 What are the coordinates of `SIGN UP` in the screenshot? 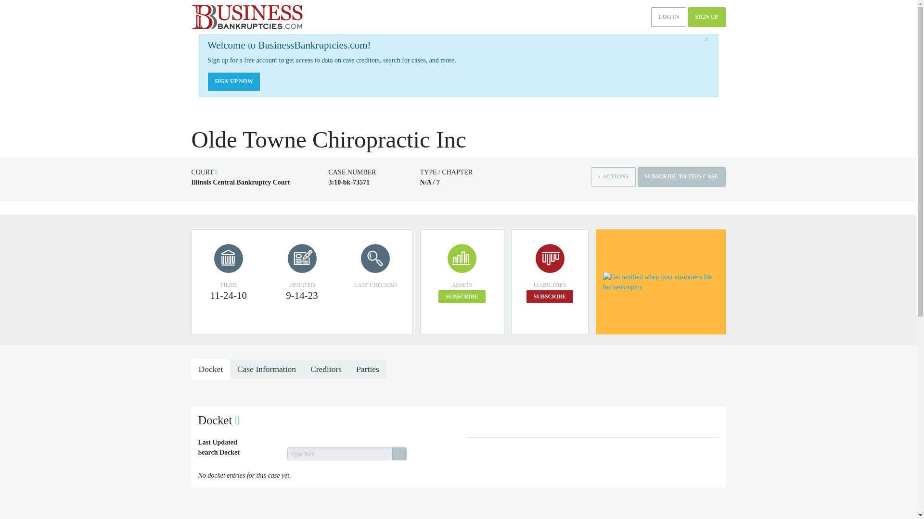 It's located at (706, 17).